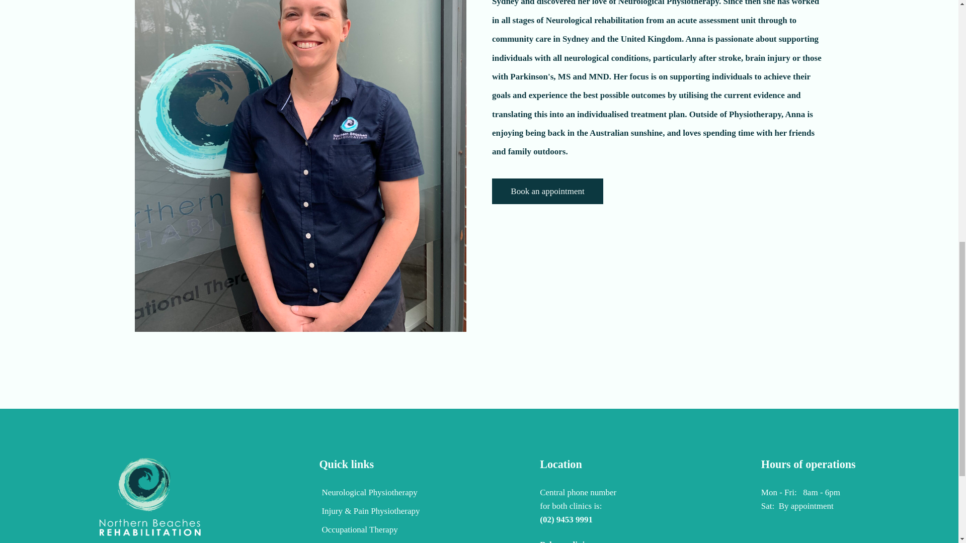  Describe the element at coordinates (369, 495) in the screenshot. I see `Neurological Physiotherapy` at that location.